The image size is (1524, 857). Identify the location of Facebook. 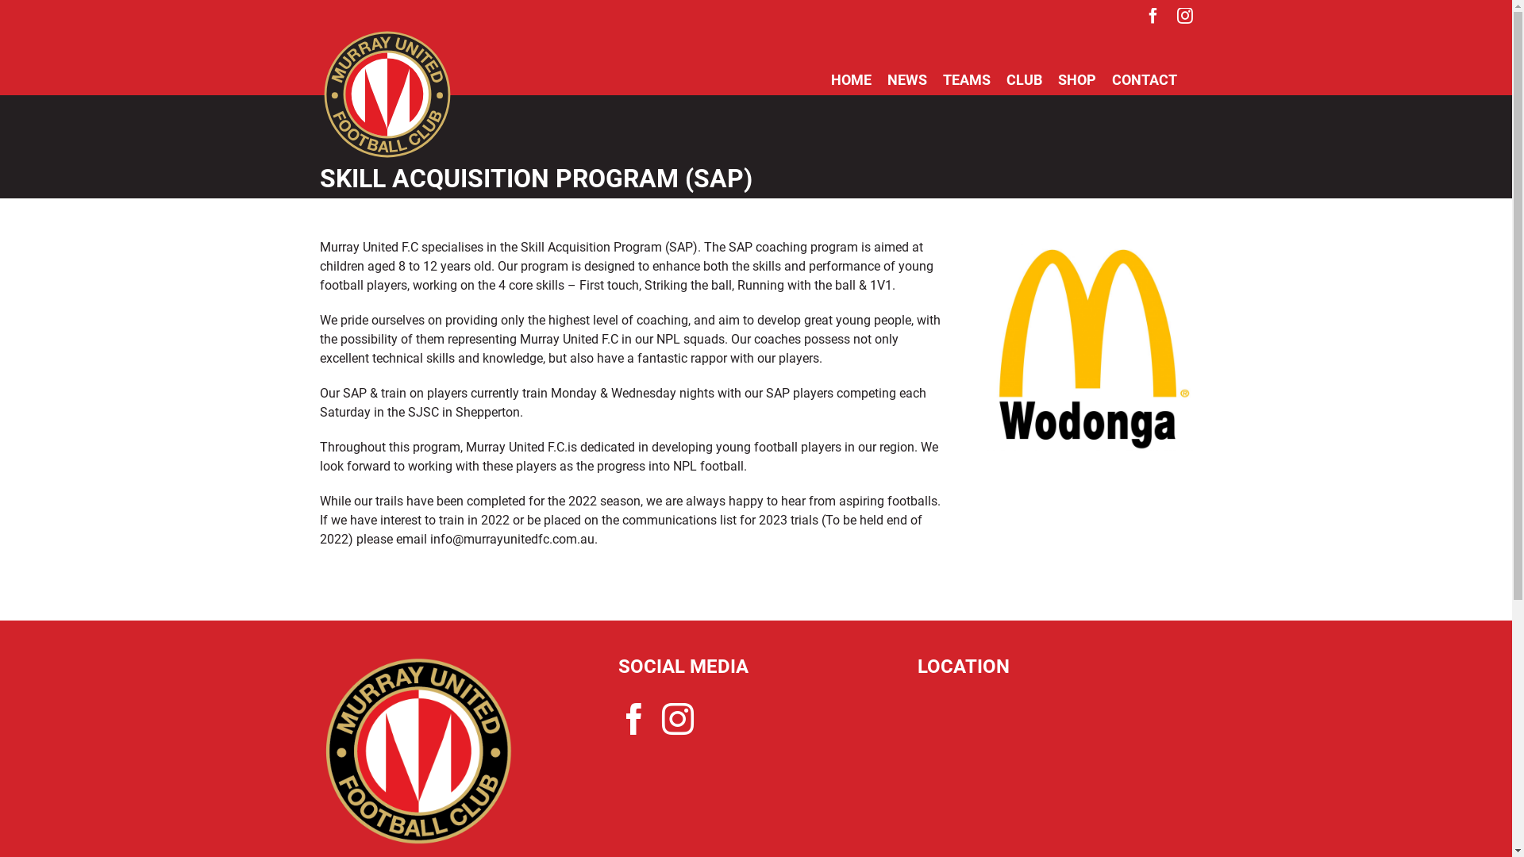
(634, 719).